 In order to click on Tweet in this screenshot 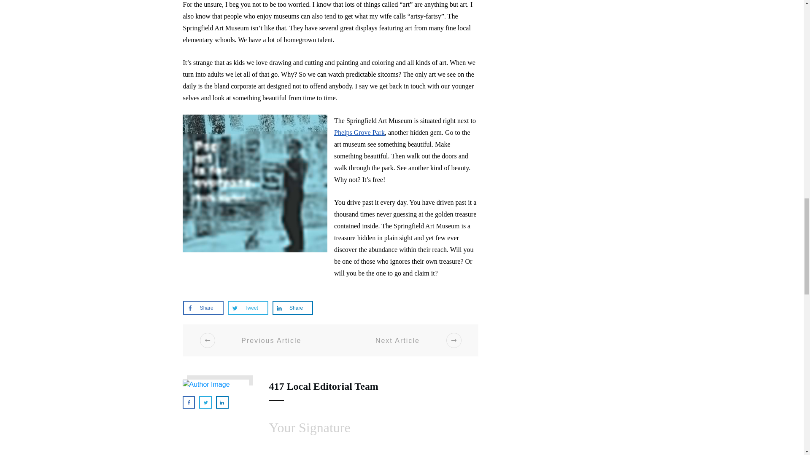, I will do `click(248, 308)`.